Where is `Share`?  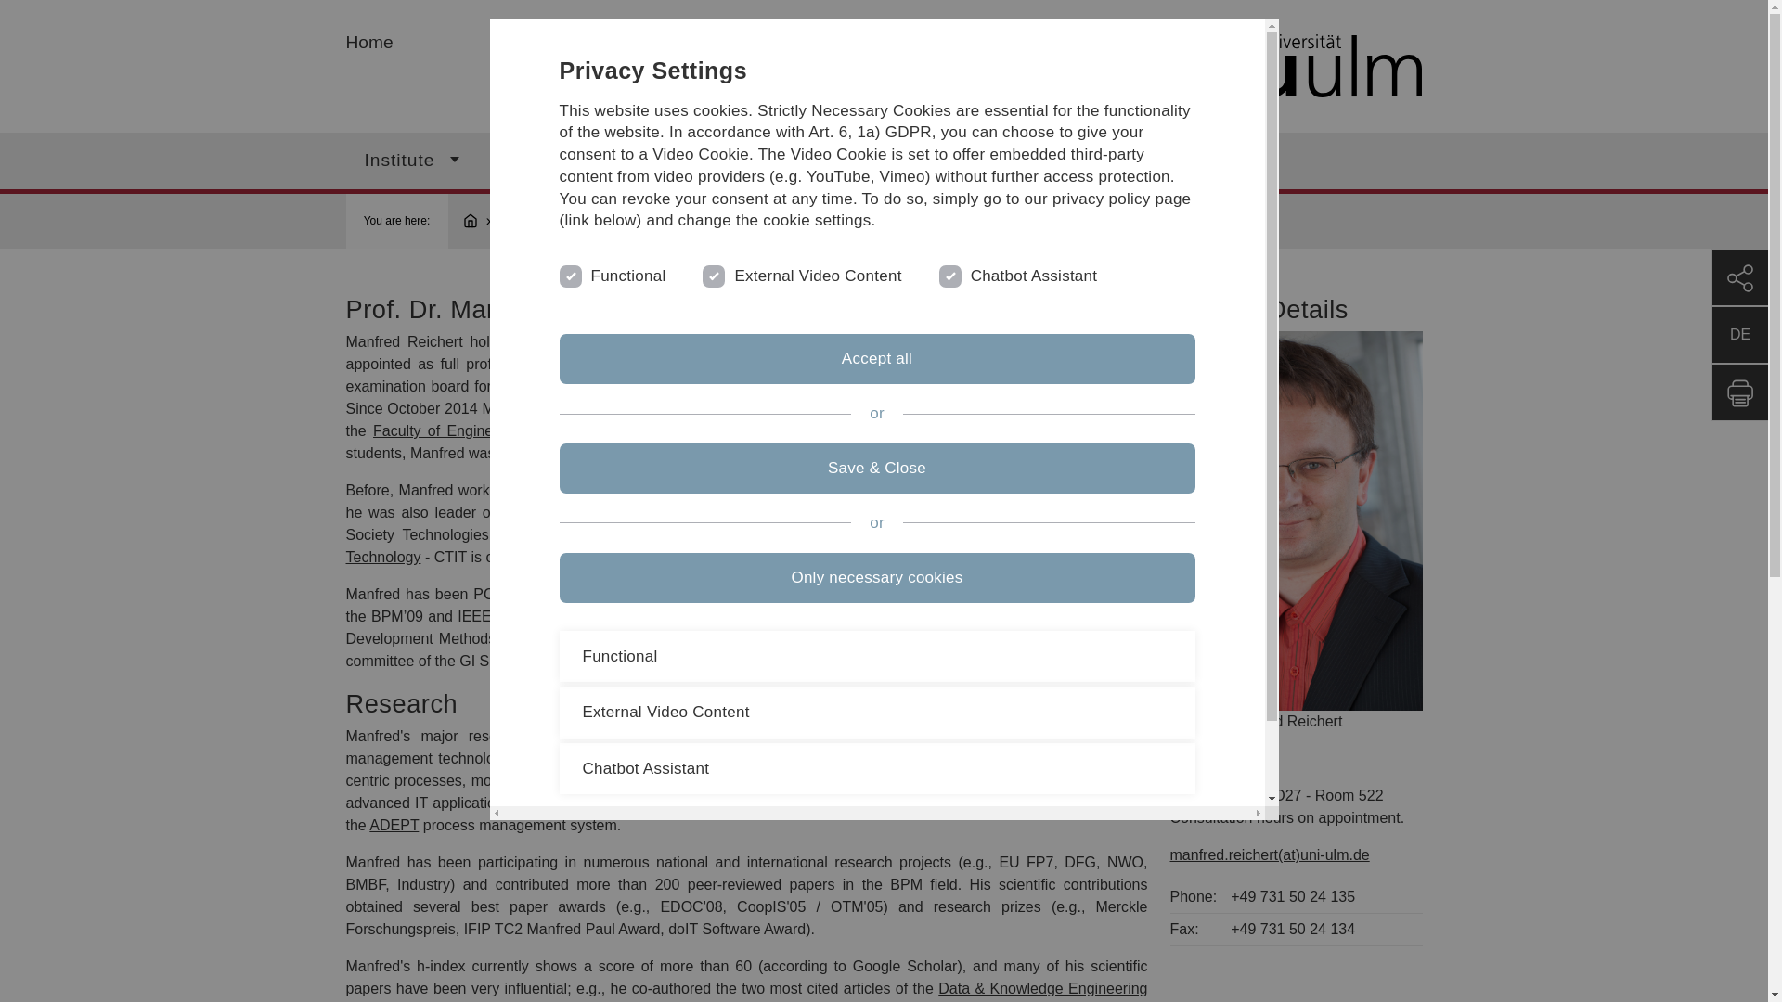 Share is located at coordinates (1739, 276).